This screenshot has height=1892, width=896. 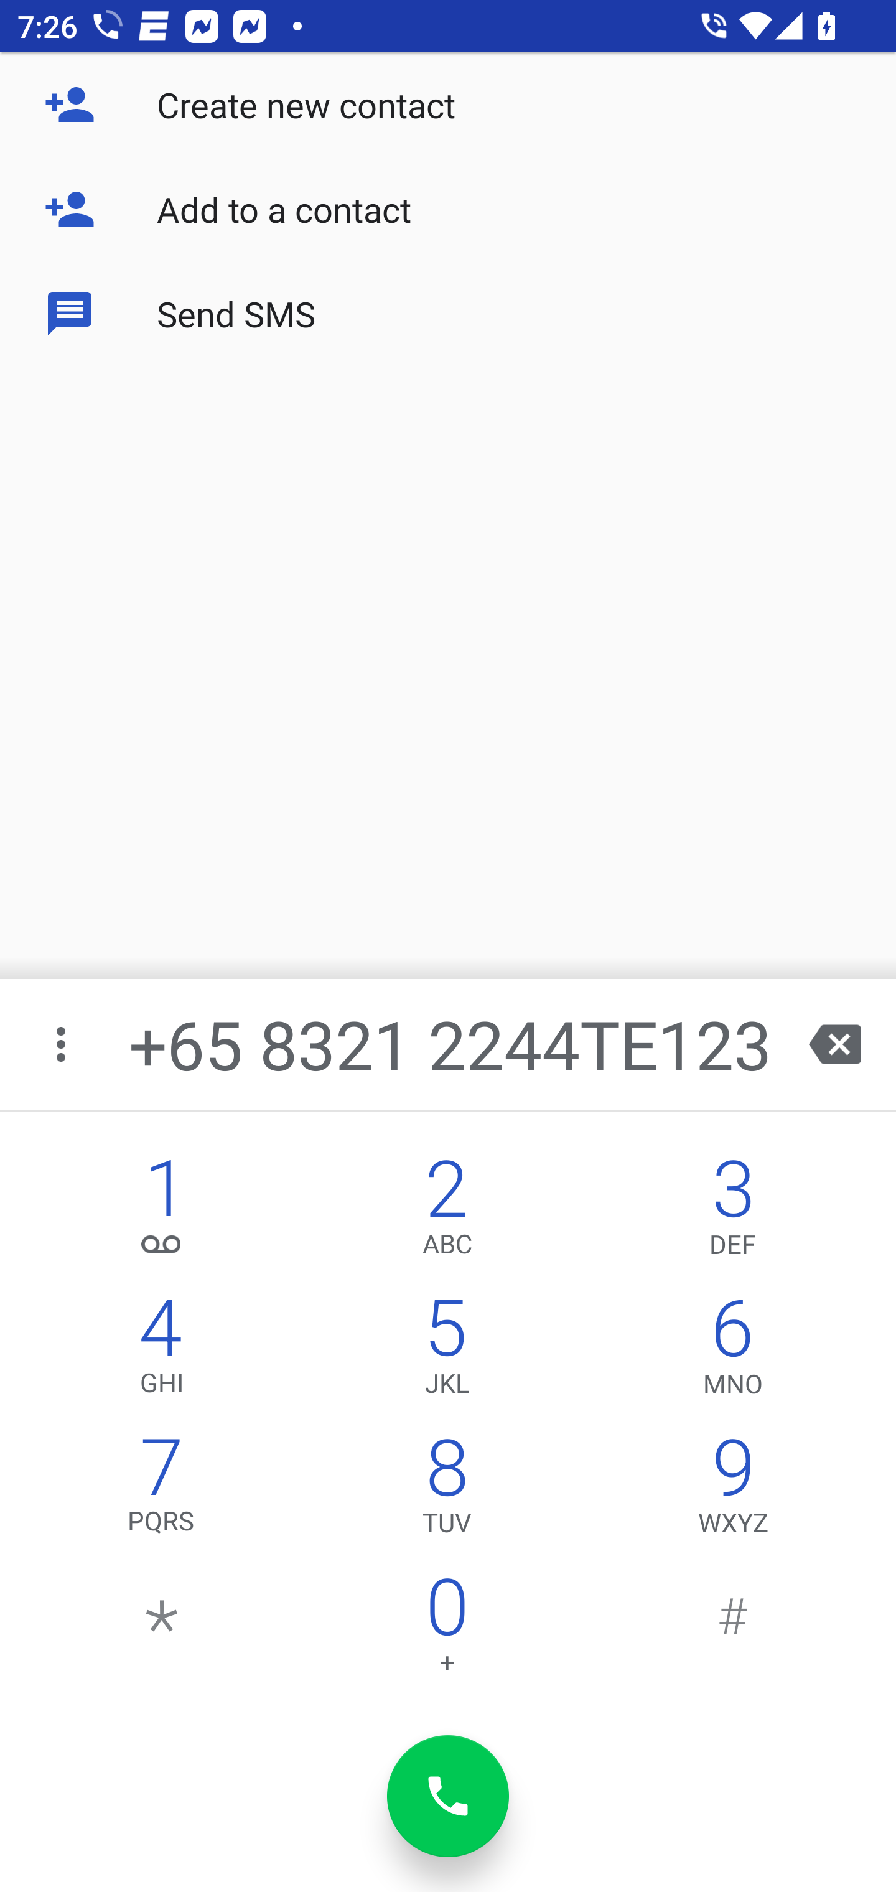 I want to click on 8,TUV 8 TUV, so click(x=447, y=1491).